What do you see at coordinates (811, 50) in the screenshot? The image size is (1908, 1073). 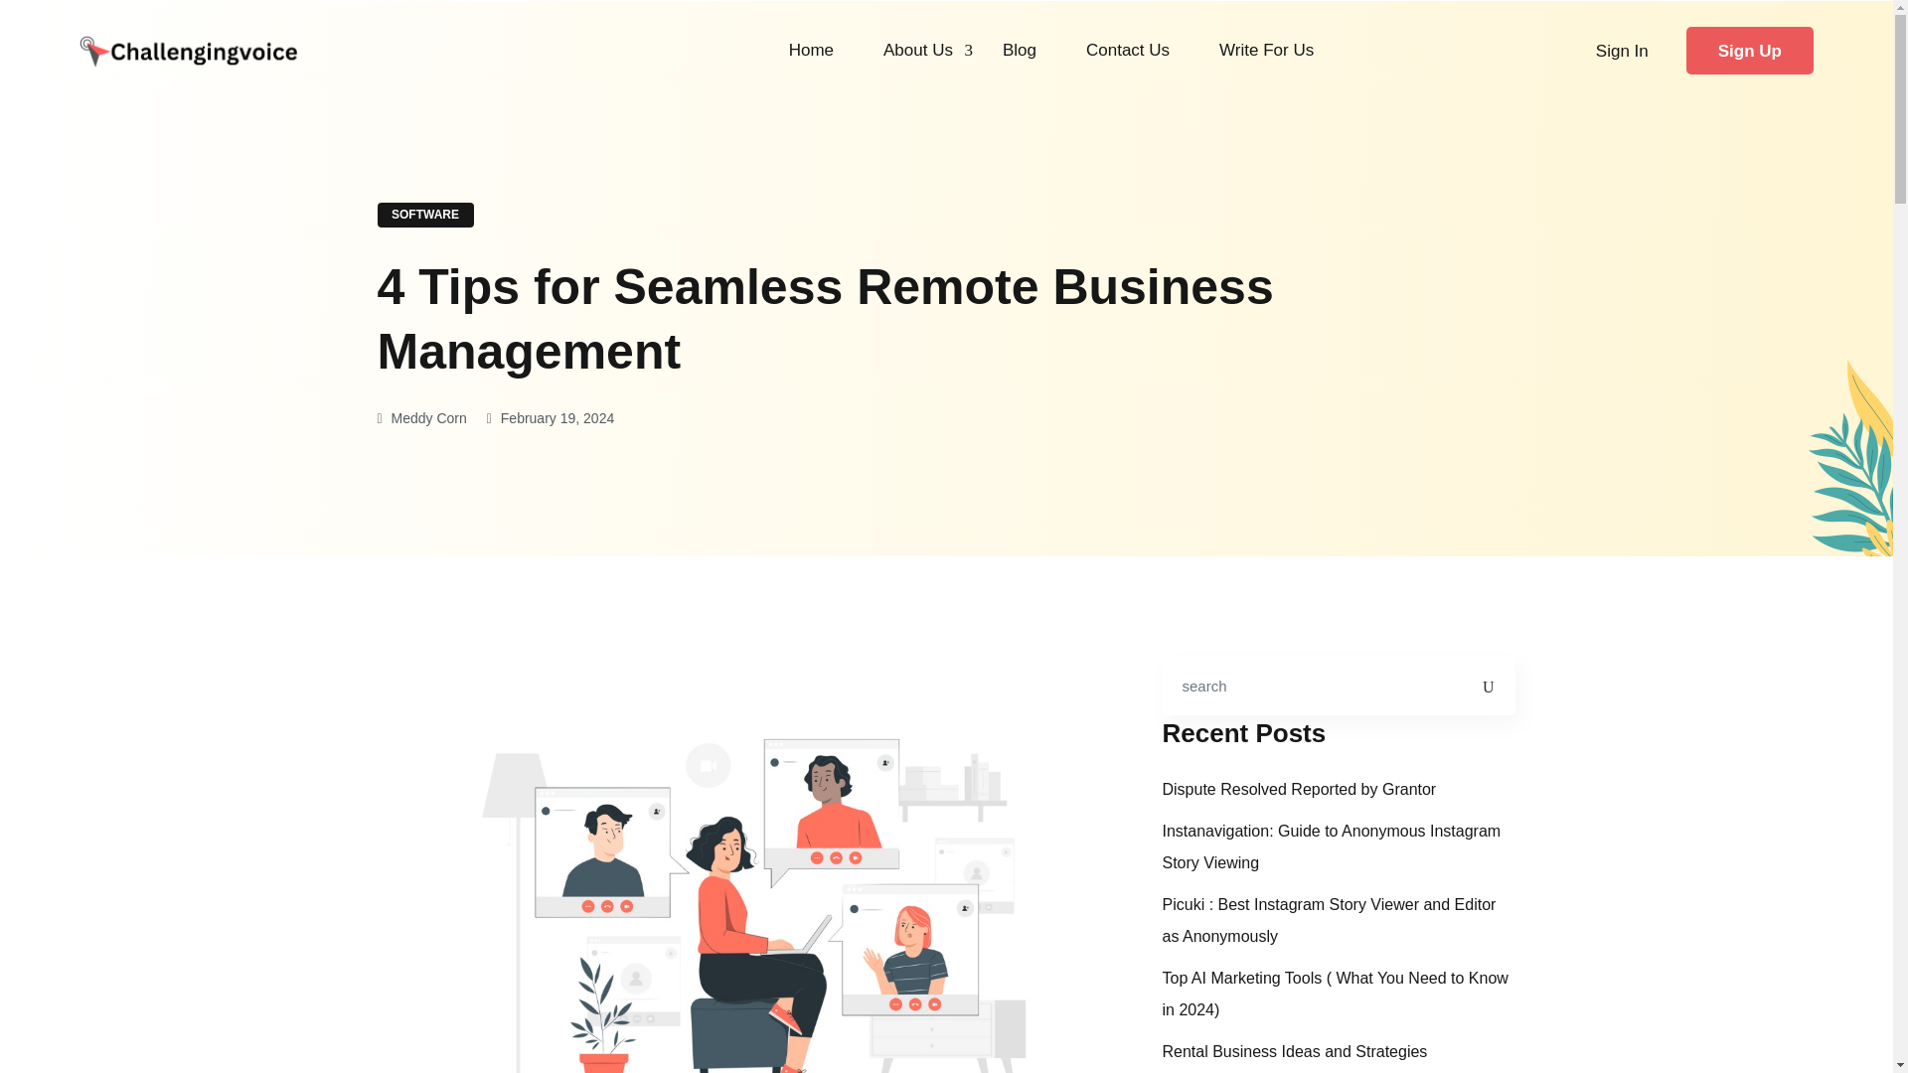 I see `Home` at bounding box center [811, 50].